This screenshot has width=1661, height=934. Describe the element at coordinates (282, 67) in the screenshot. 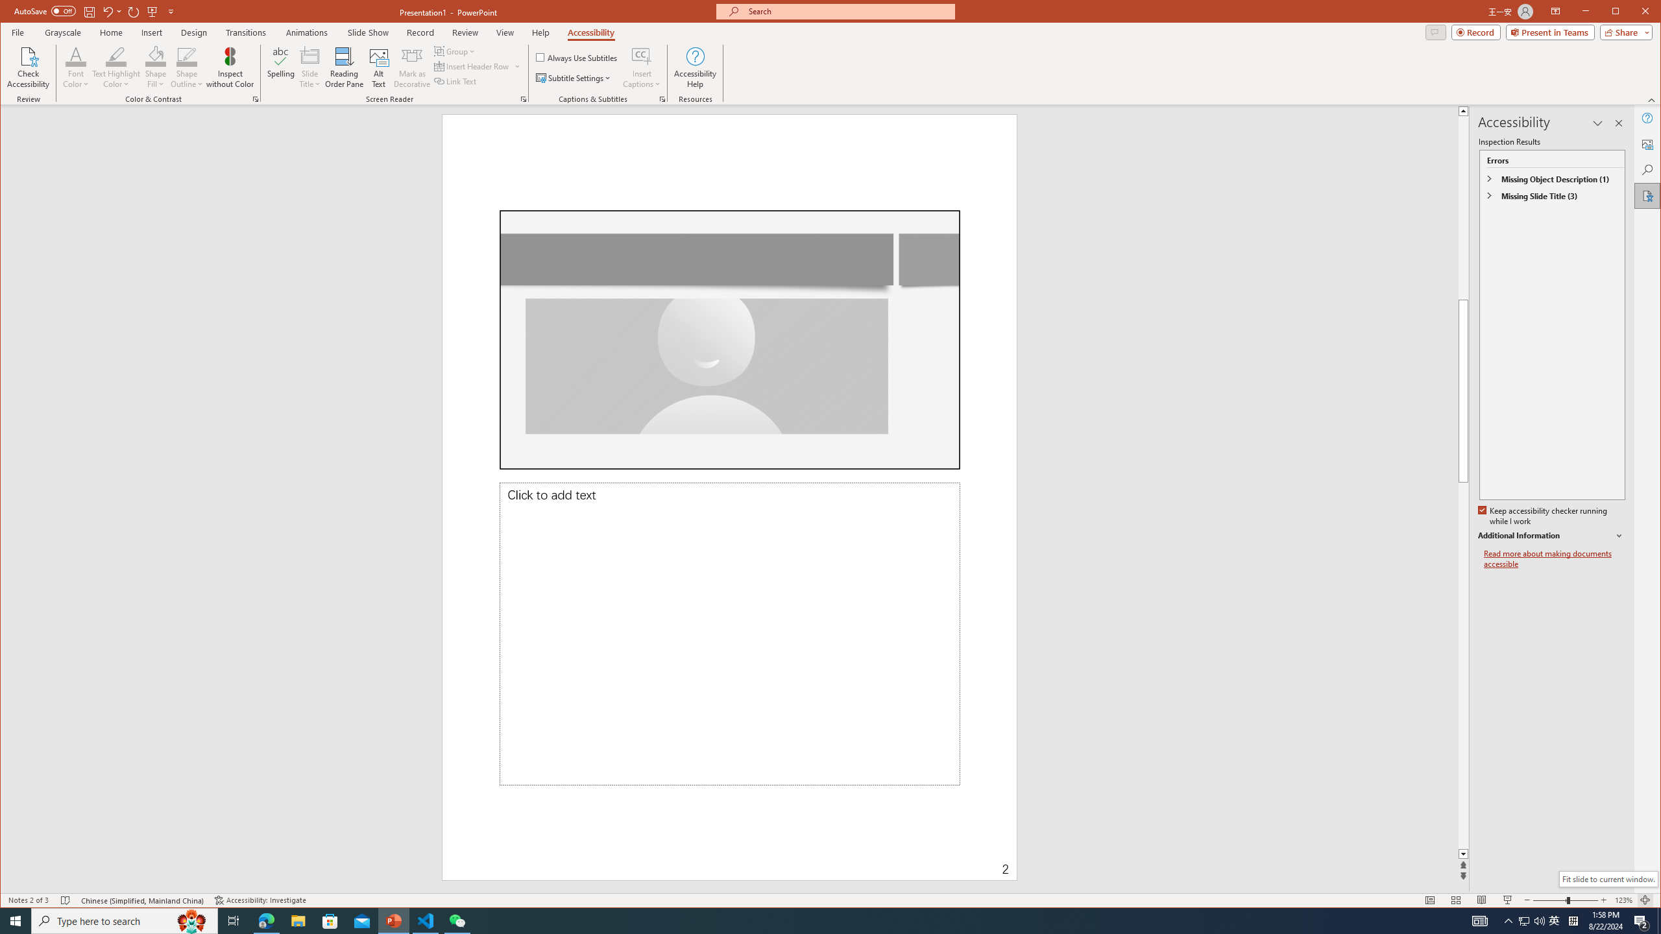

I see `Spelling...` at that location.